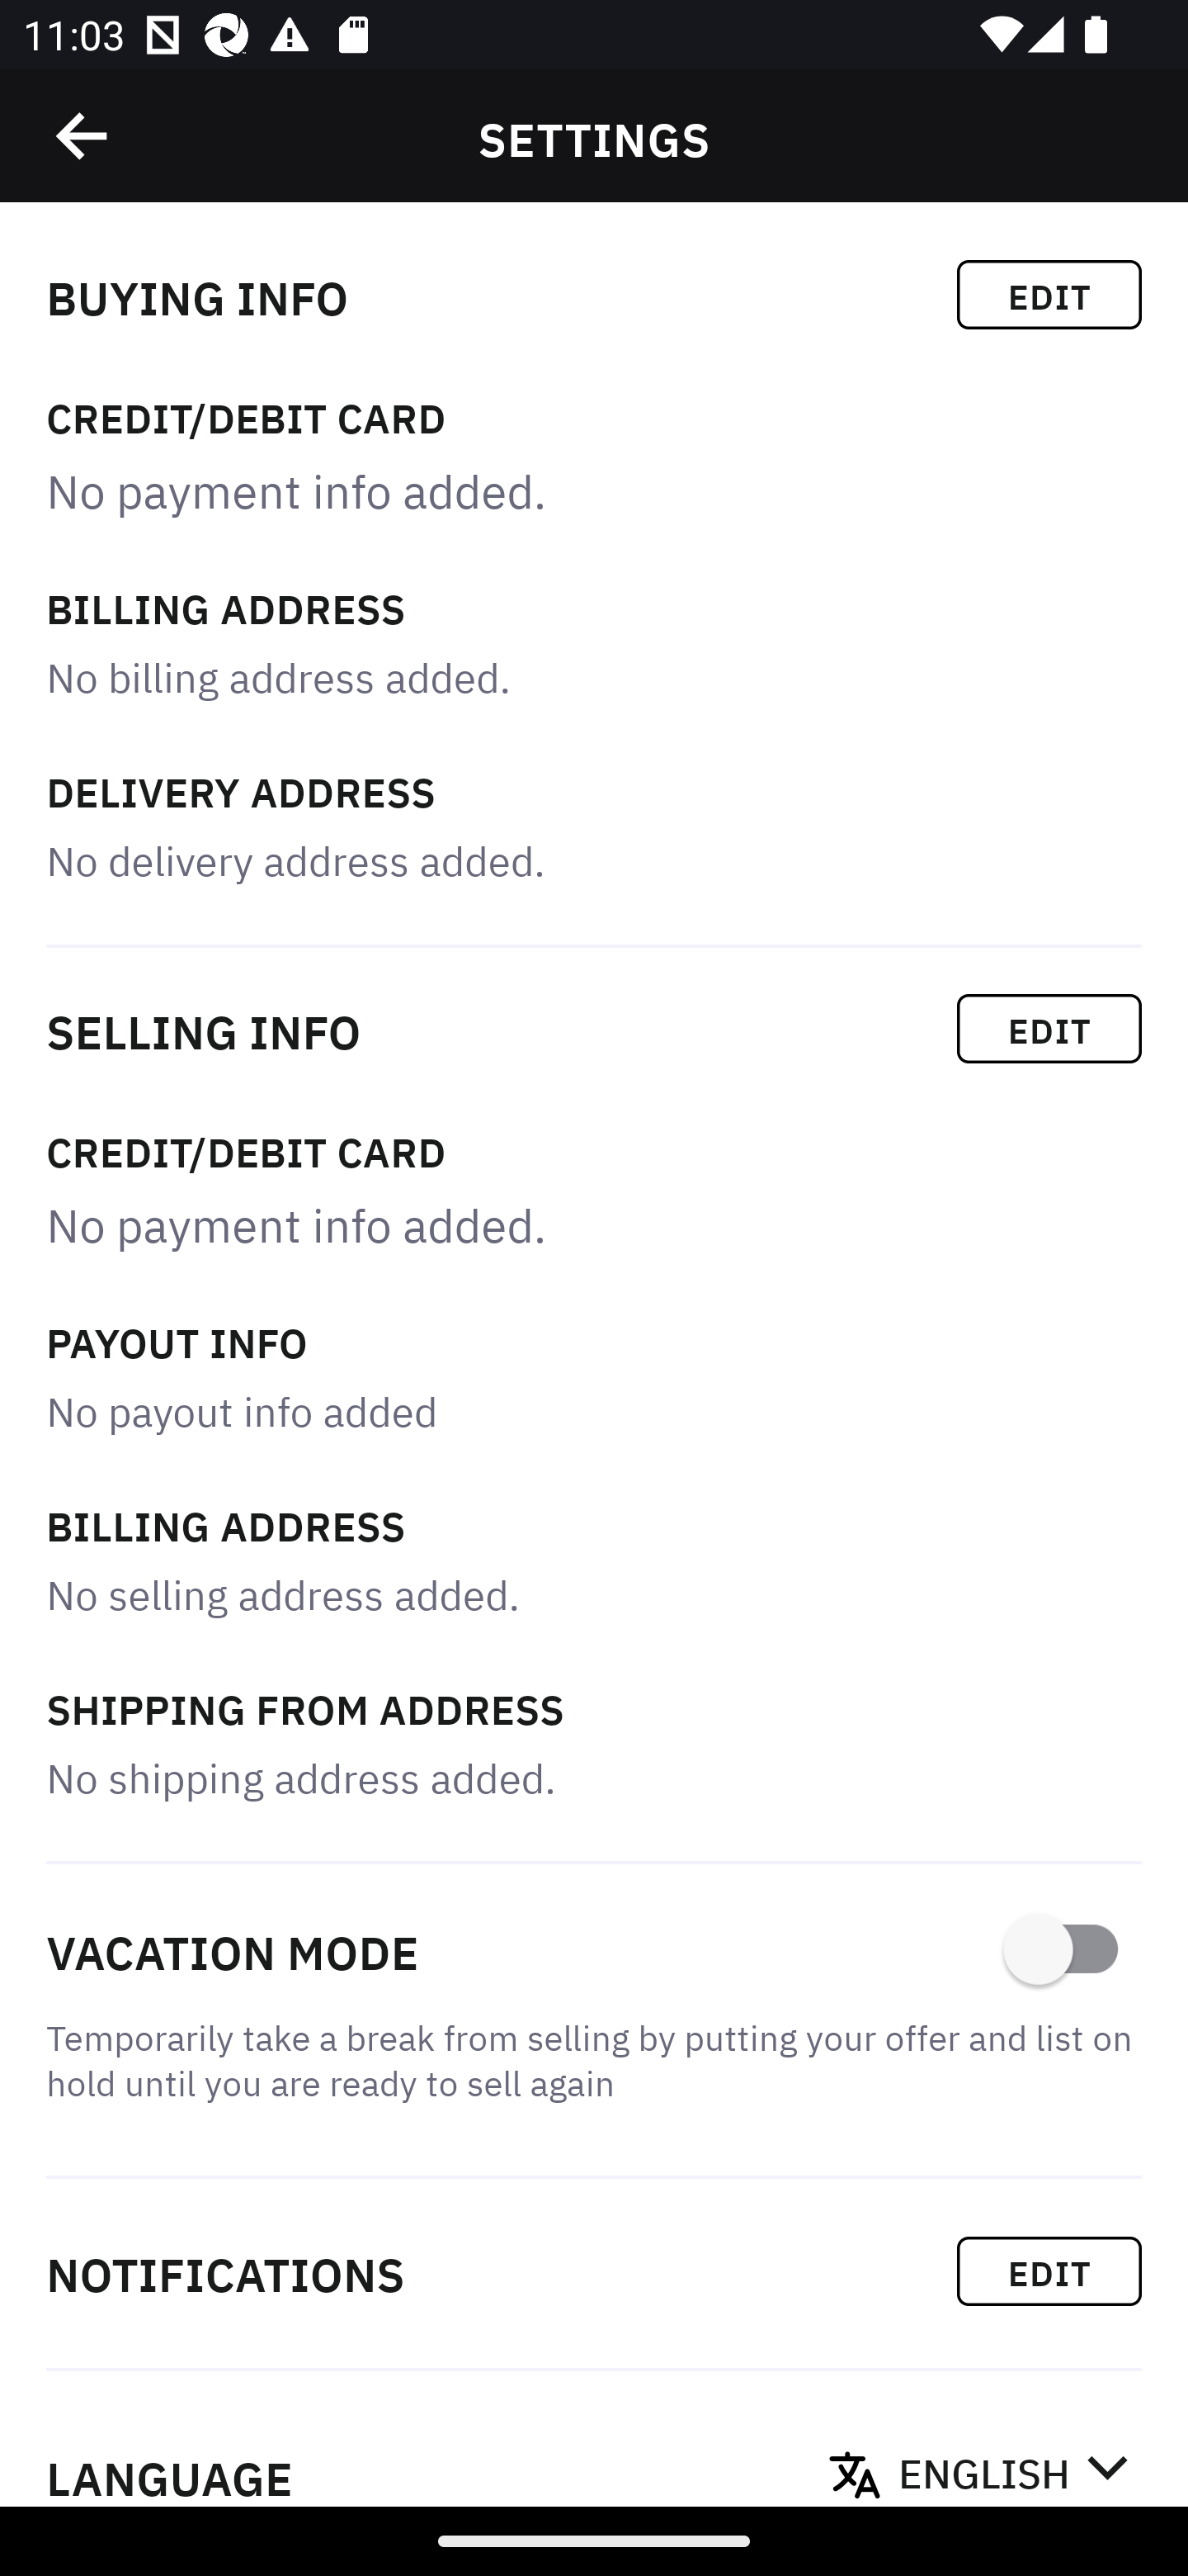 This screenshot has height=2576, width=1188. What do you see at coordinates (1049, 295) in the screenshot?
I see `EDIT` at bounding box center [1049, 295].